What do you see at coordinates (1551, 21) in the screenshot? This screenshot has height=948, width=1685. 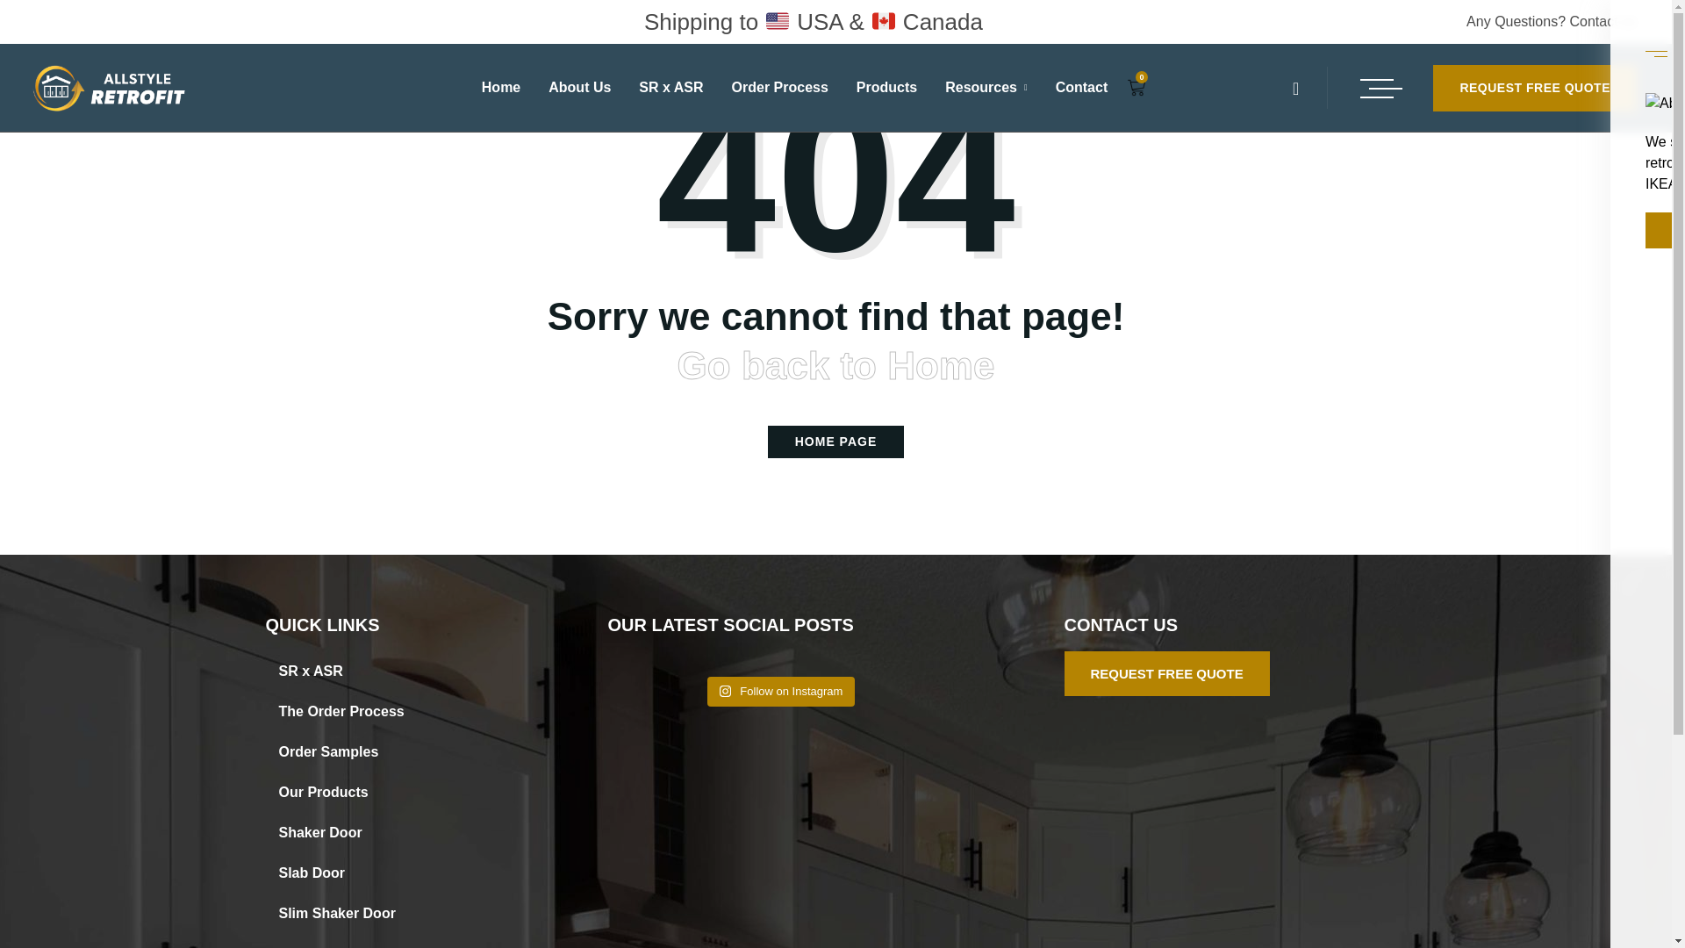 I see `Any Questions? Contact us` at bounding box center [1551, 21].